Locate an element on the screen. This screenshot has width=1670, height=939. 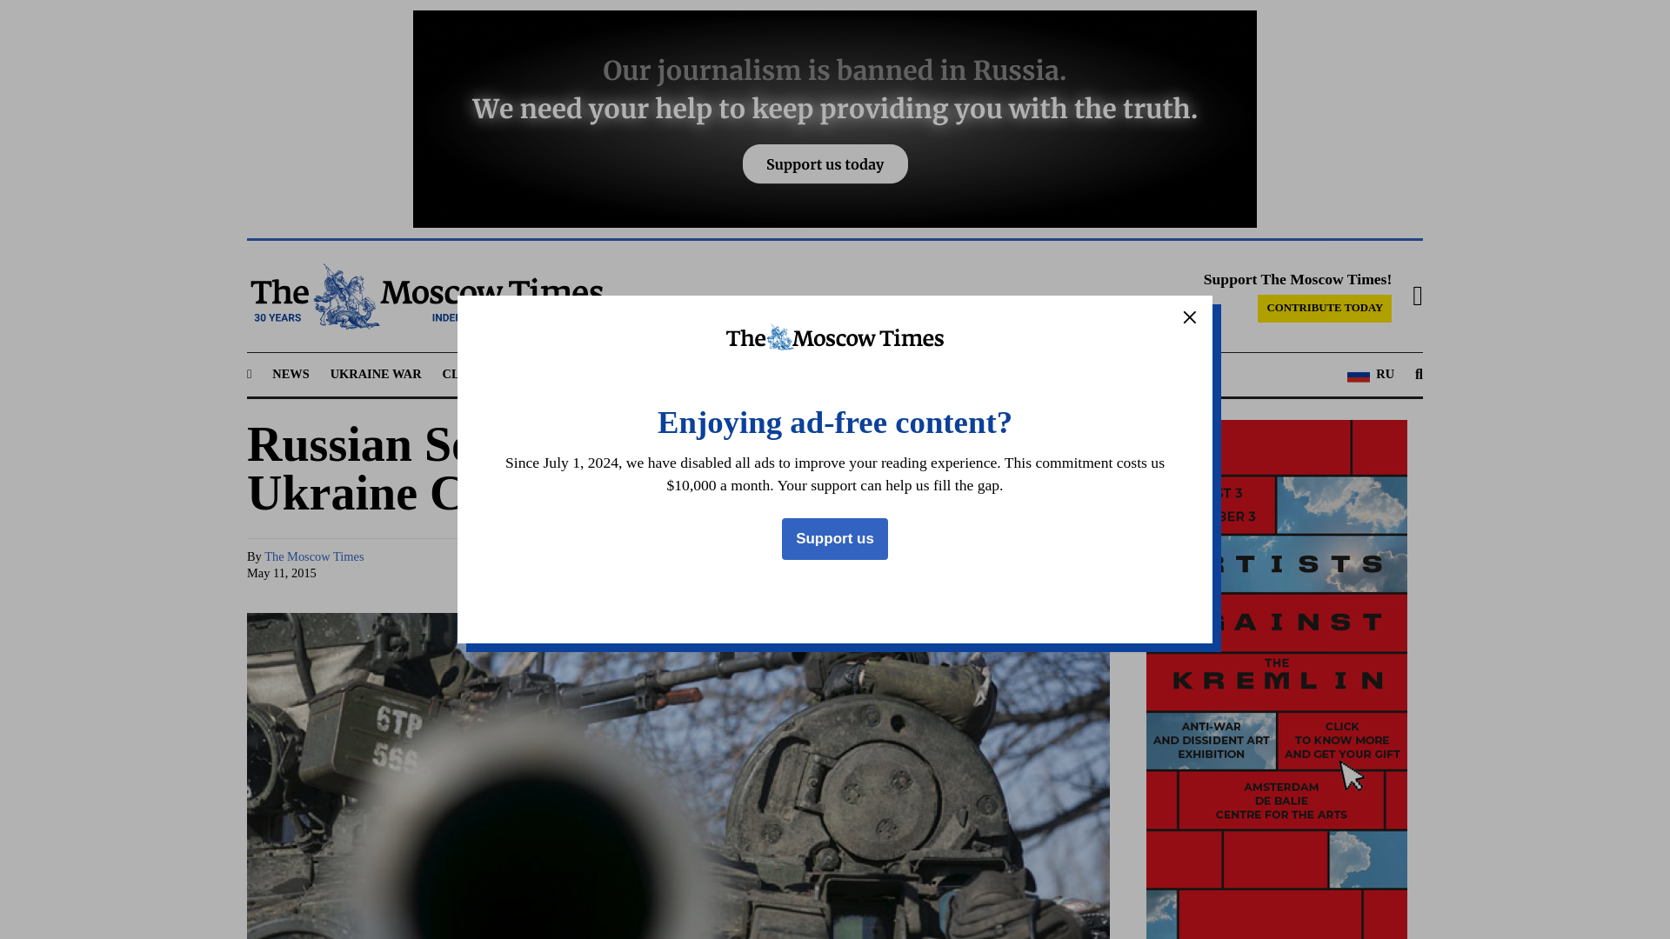
BUSINESS is located at coordinates (631, 374).